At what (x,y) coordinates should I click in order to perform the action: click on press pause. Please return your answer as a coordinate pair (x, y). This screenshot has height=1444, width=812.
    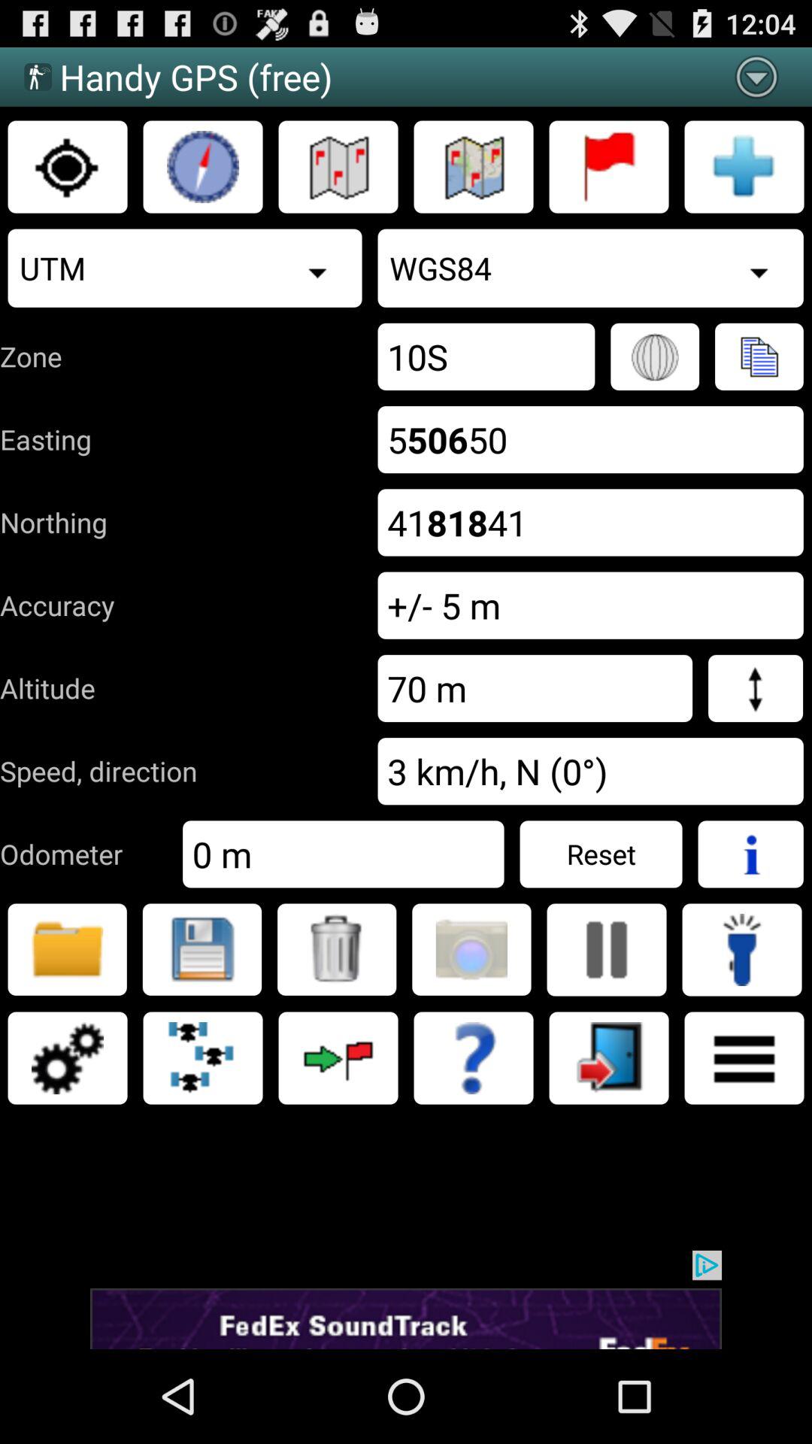
    Looking at the image, I should click on (607, 950).